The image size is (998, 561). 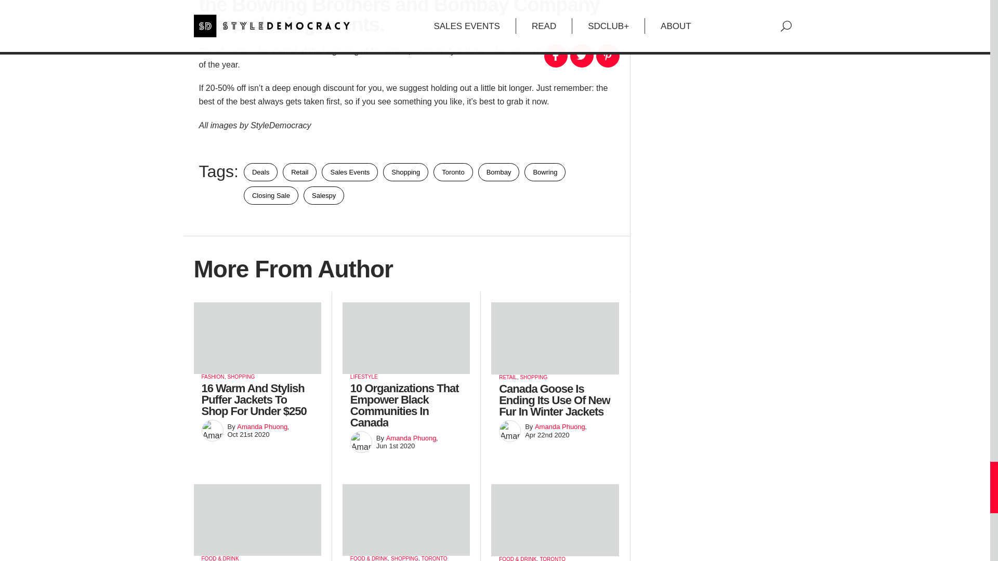 I want to click on By Amanda Phuong, so click(x=361, y=442).